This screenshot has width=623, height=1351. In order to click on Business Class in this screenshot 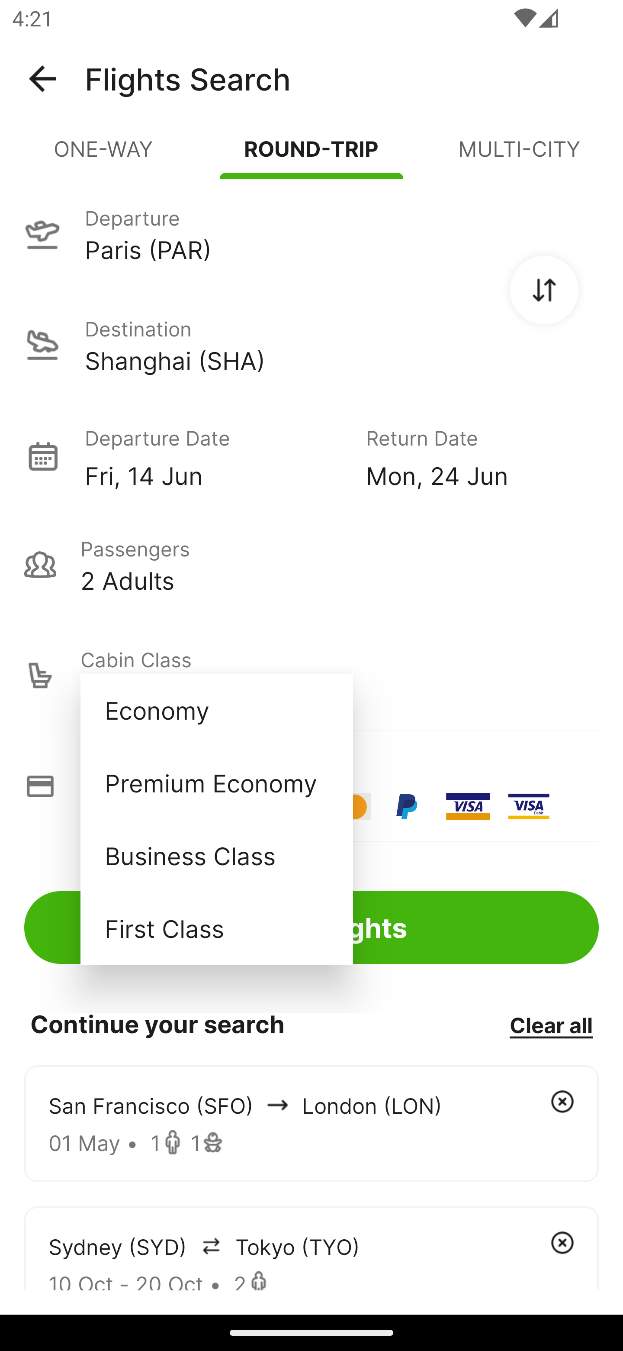, I will do `click(216, 855)`.